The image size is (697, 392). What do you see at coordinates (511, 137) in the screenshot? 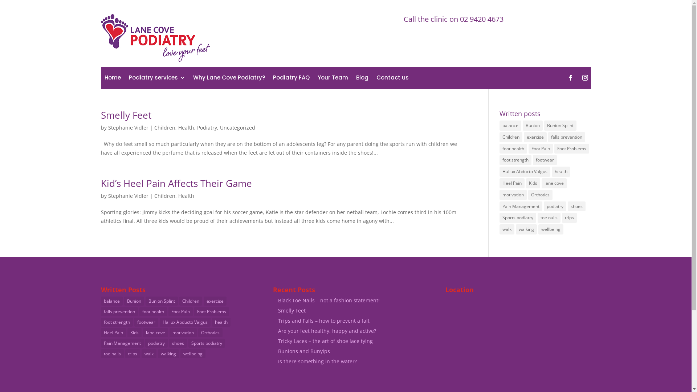
I see `Children` at bounding box center [511, 137].